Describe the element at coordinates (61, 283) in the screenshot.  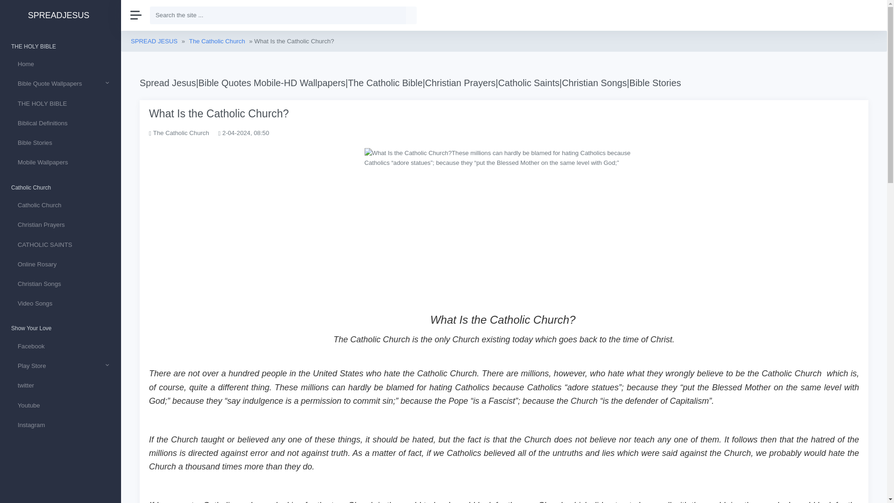
I see `Christian Songs` at that location.